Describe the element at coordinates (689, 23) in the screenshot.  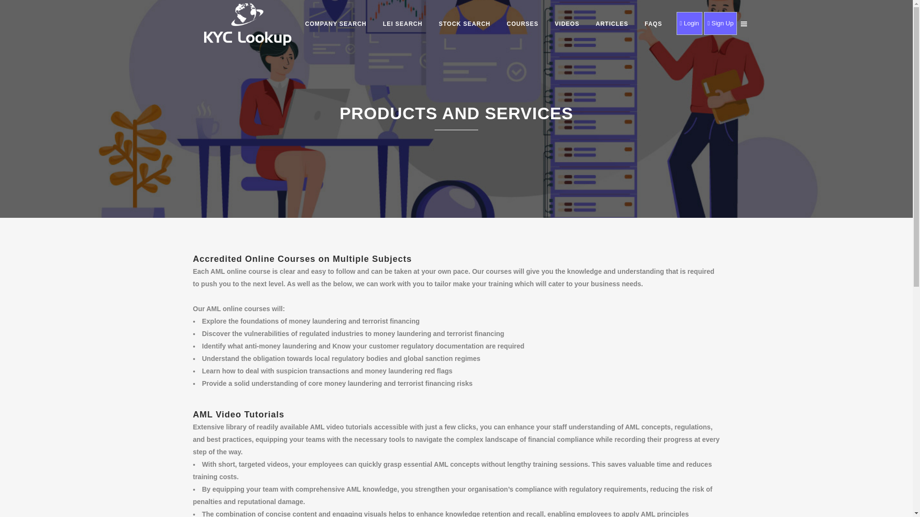
I see `Login` at that location.